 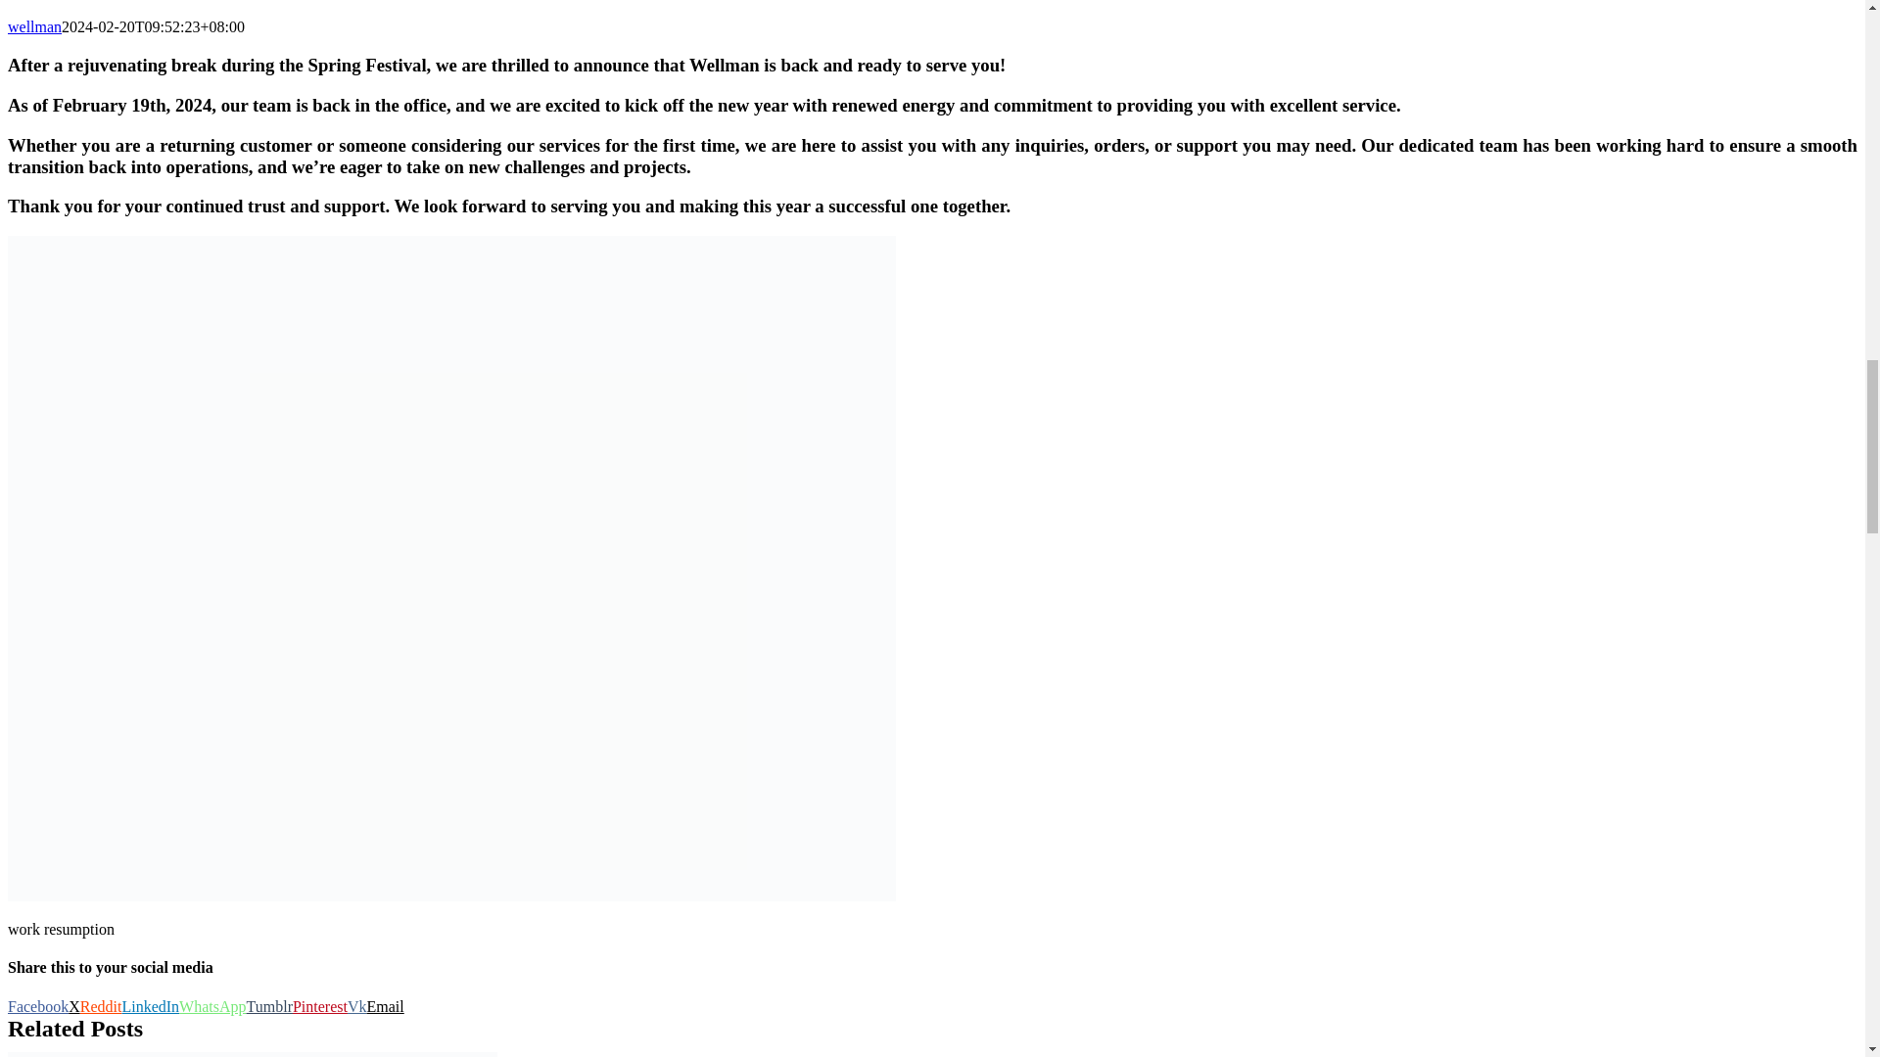 What do you see at coordinates (320, 1006) in the screenshot?
I see `Pinterest` at bounding box center [320, 1006].